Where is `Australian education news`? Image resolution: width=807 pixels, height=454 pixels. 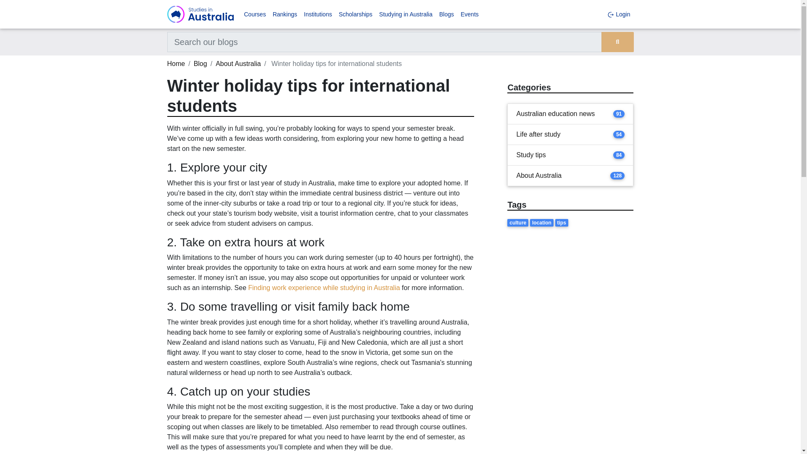 Australian education news is located at coordinates (556, 113).